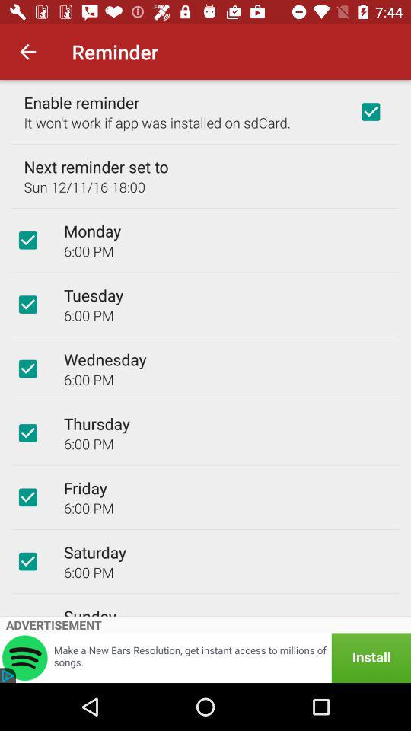 The image size is (411, 731). What do you see at coordinates (27, 497) in the screenshot?
I see `select the icon next to the friday icon` at bounding box center [27, 497].